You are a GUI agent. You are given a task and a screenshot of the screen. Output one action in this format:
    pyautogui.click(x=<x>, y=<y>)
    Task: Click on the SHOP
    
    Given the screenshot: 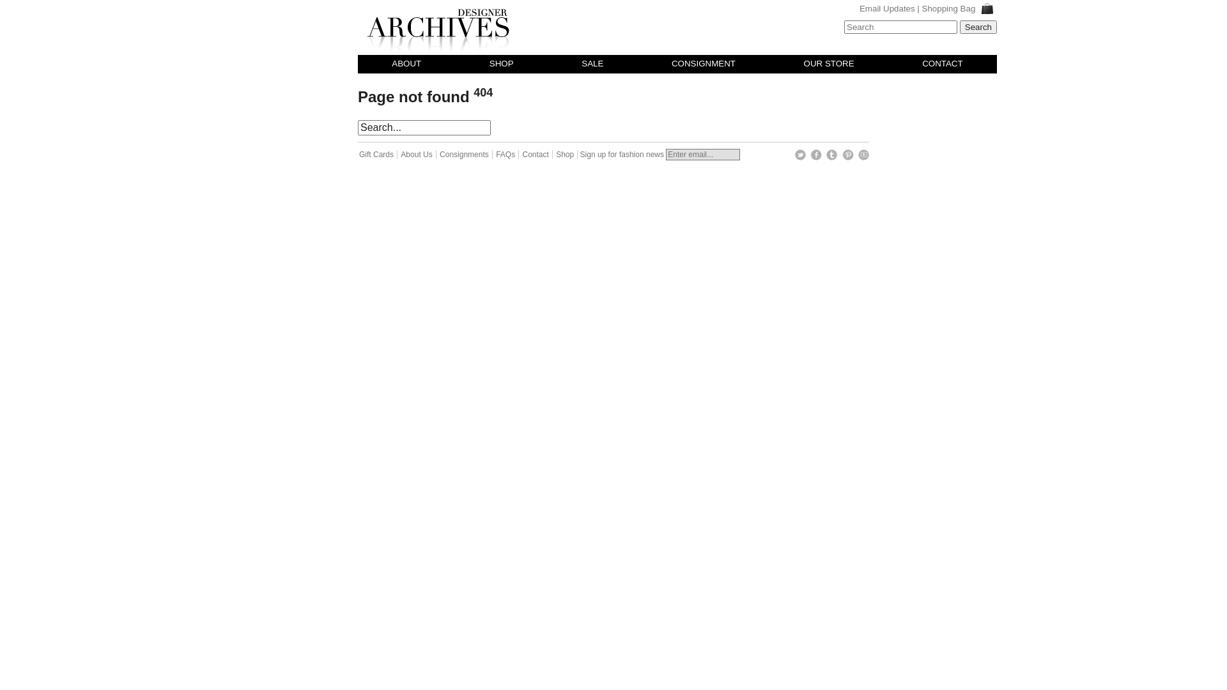 What is the action you would take?
    pyautogui.click(x=502, y=64)
    